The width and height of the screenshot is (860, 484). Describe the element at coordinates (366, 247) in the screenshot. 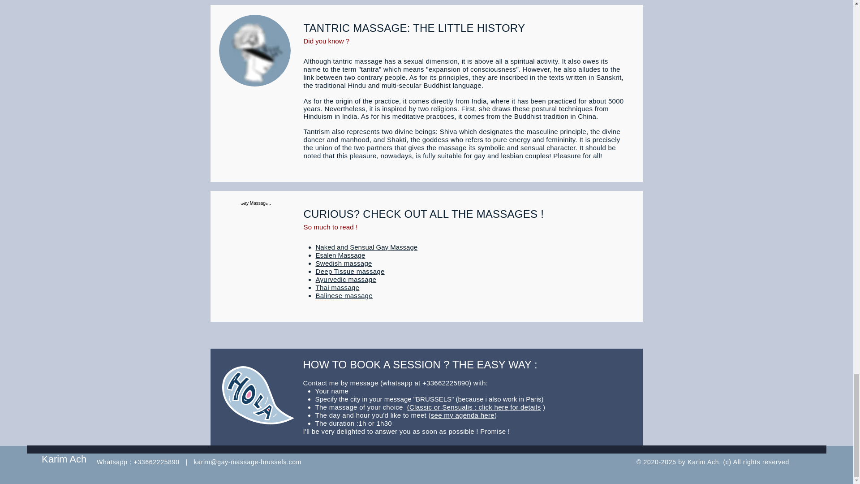

I see `Naked and Sensual Gay Massage` at that location.